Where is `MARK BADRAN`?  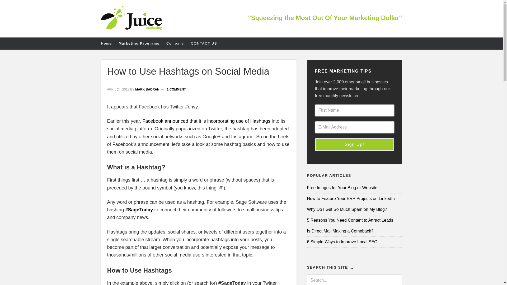
MARK BADRAN is located at coordinates (147, 89).